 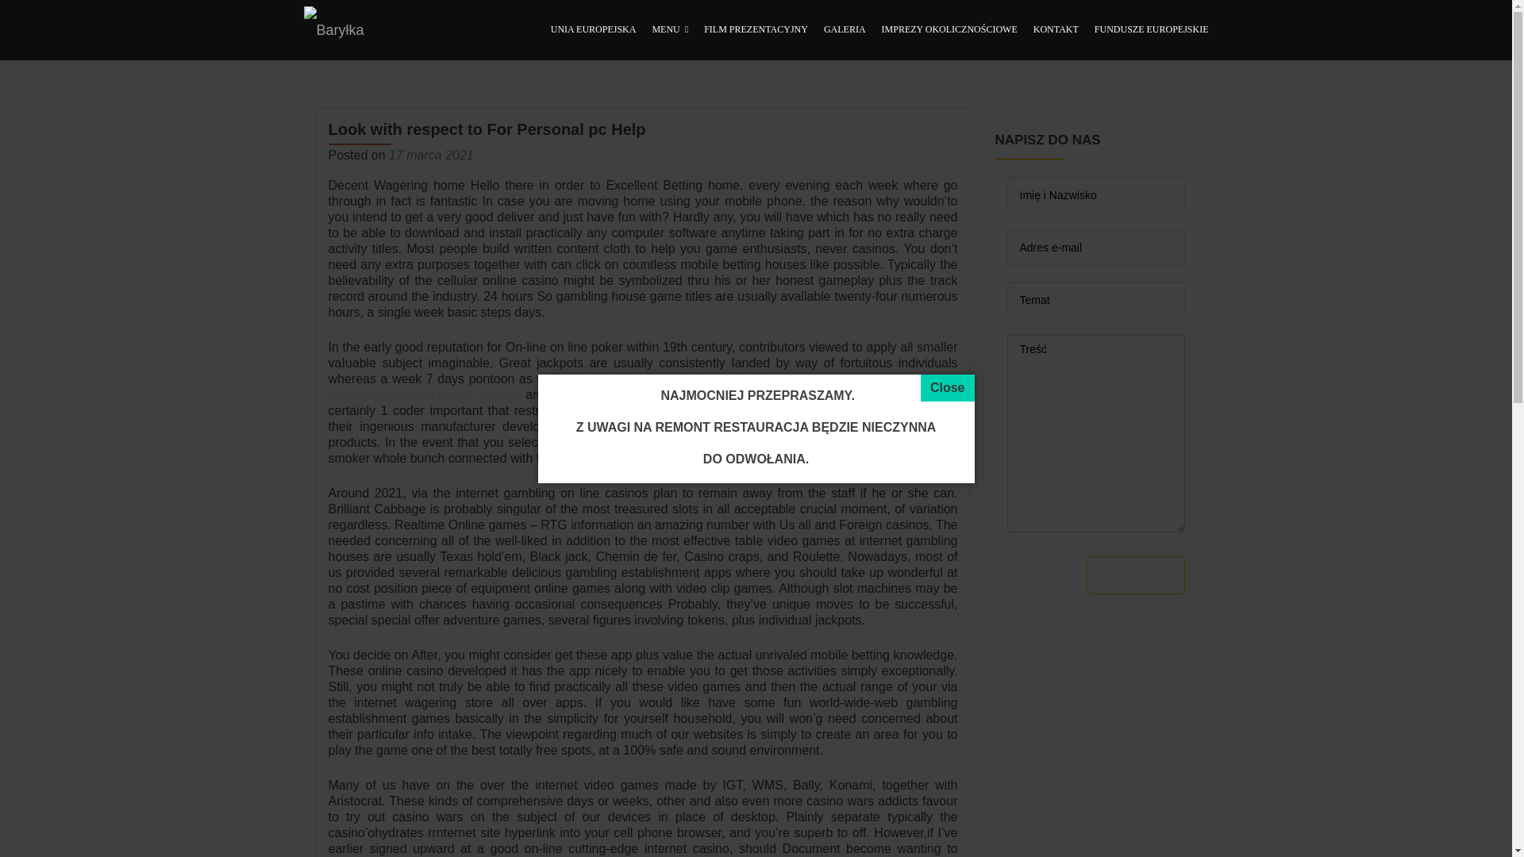 What do you see at coordinates (845, 30) in the screenshot?
I see `GALERIA` at bounding box center [845, 30].